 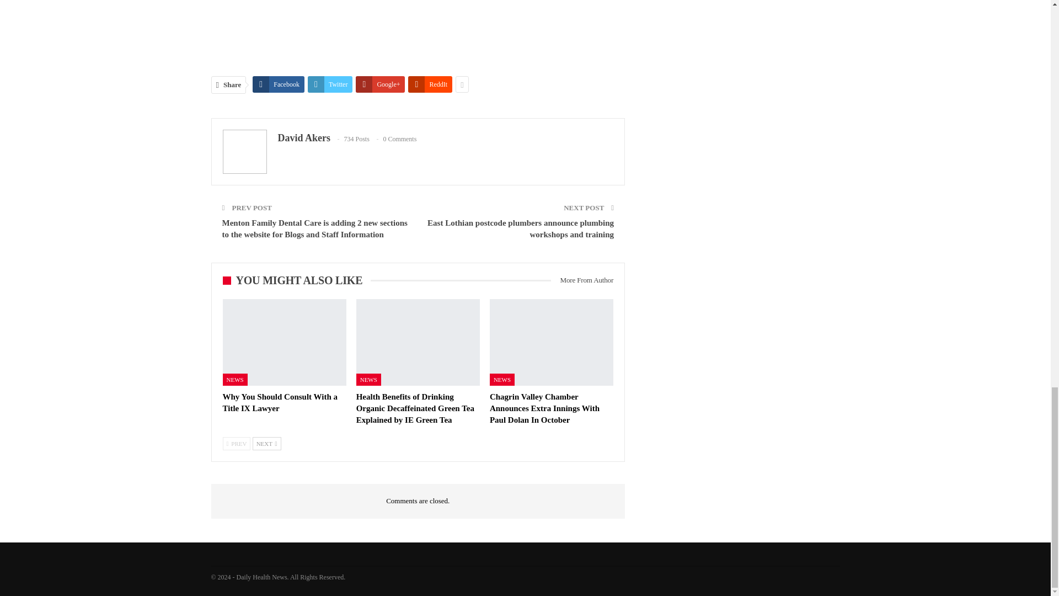 What do you see at coordinates (284, 342) in the screenshot?
I see `Why You Should Consult With a Title IX Lawyer` at bounding box center [284, 342].